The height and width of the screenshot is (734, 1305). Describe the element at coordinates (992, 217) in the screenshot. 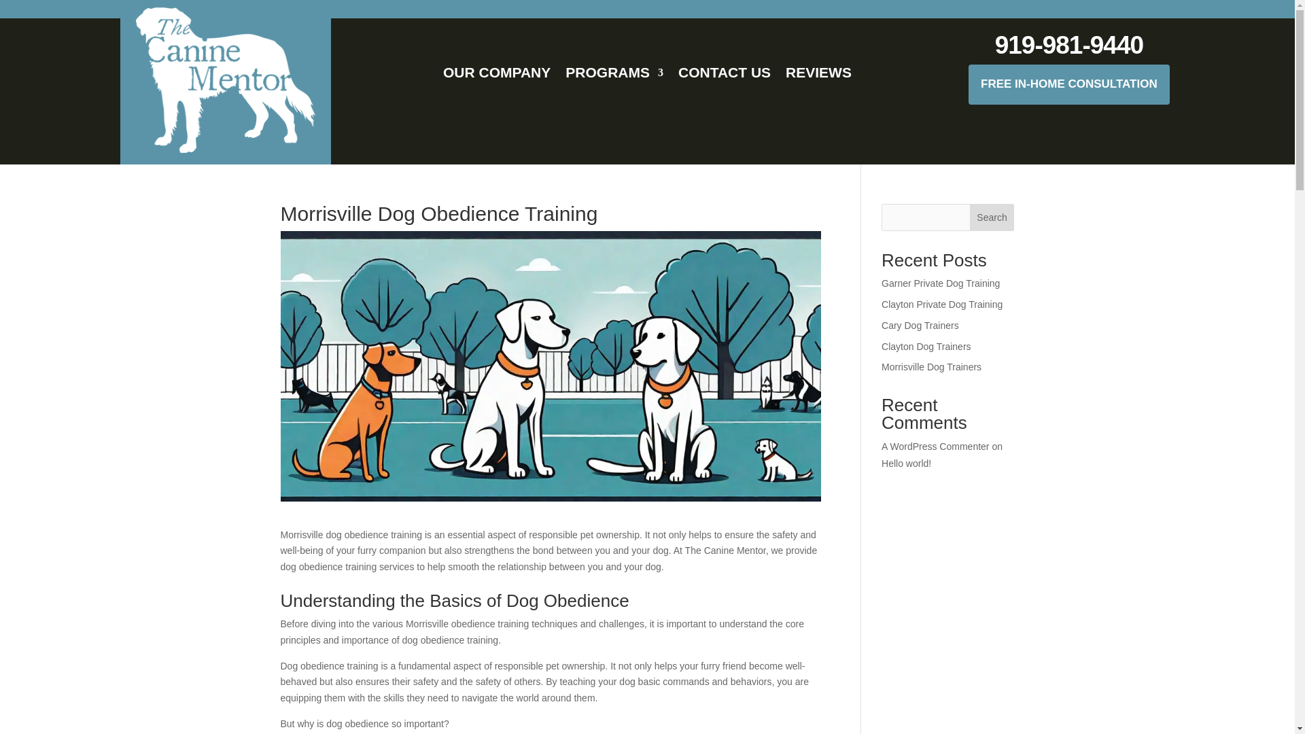

I see `Search` at that location.